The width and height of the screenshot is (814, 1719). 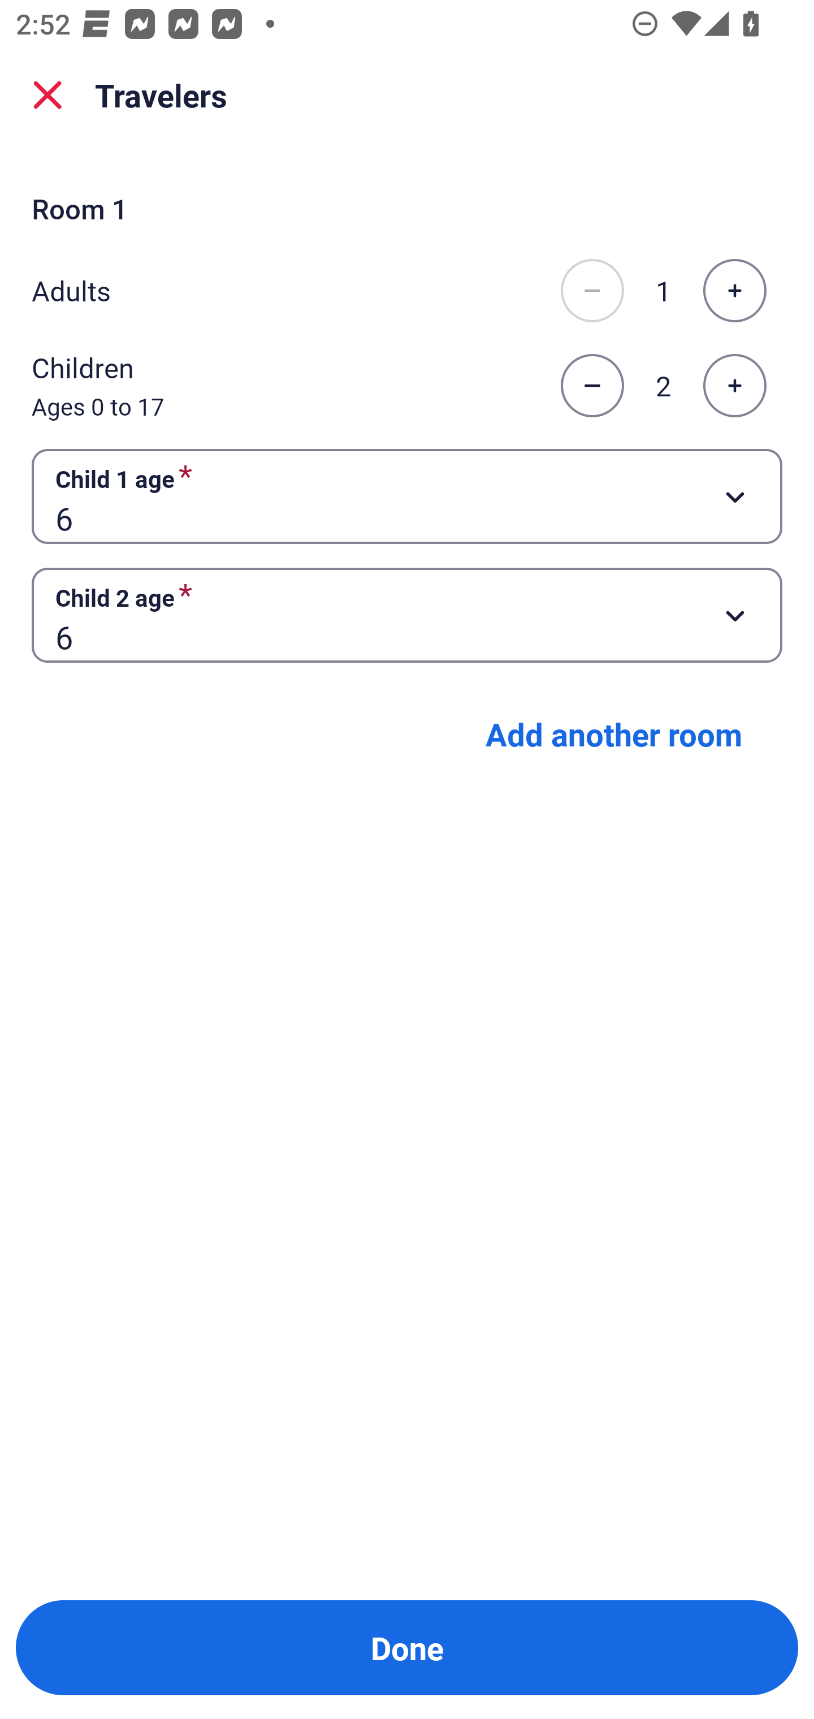 I want to click on Decrease the number of children, so click(x=592, y=386).